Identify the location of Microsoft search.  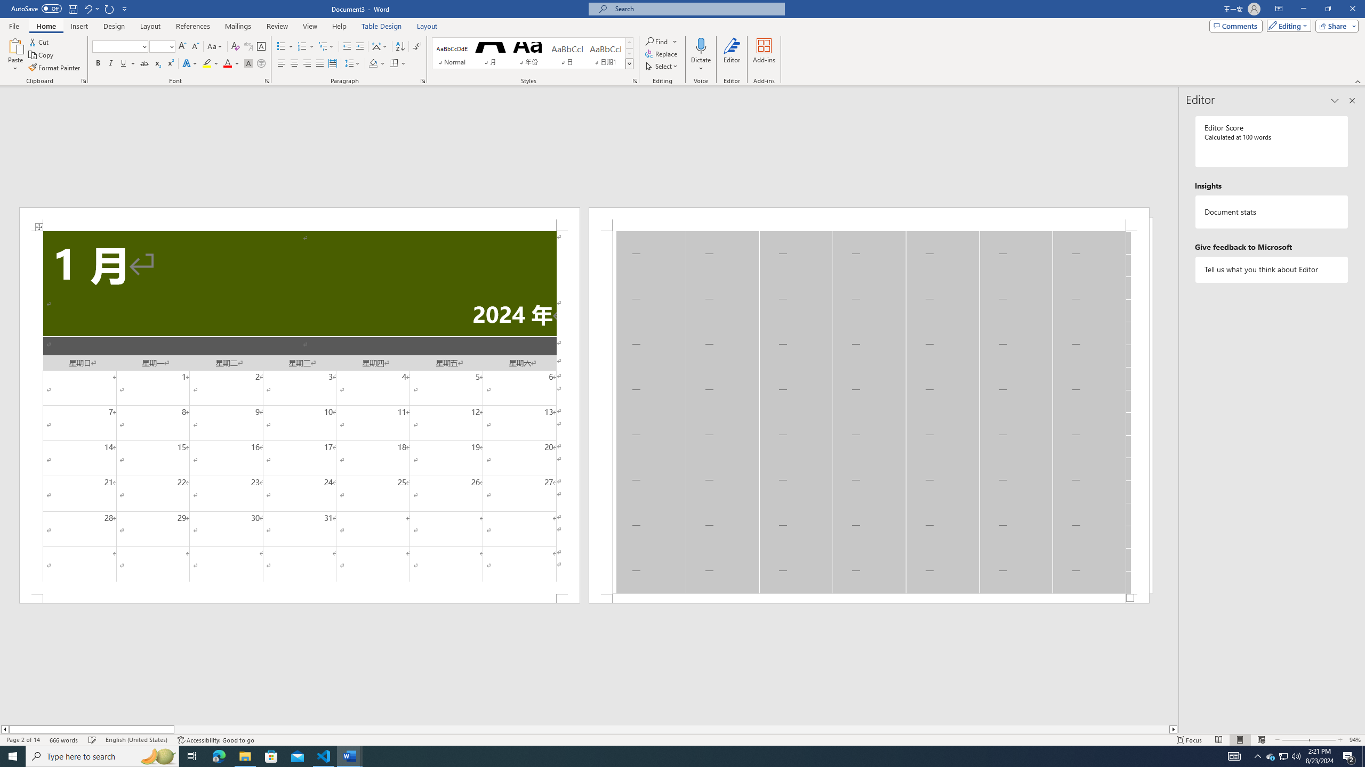
(696, 9).